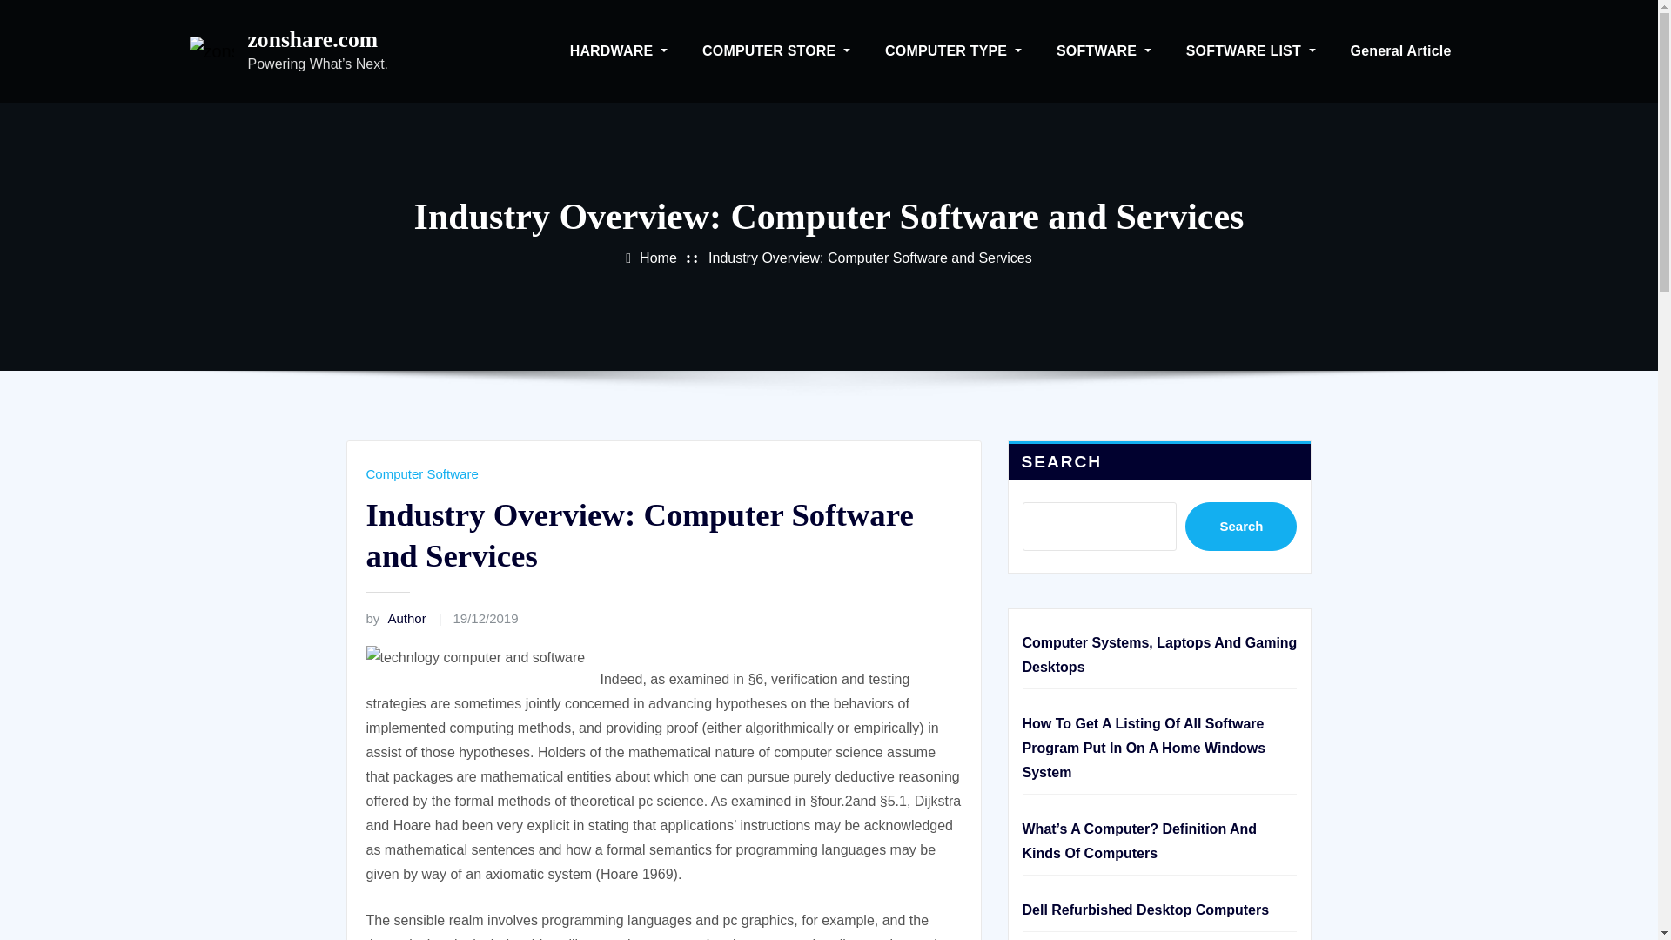  Describe the element at coordinates (395, 618) in the screenshot. I see `by Author` at that location.